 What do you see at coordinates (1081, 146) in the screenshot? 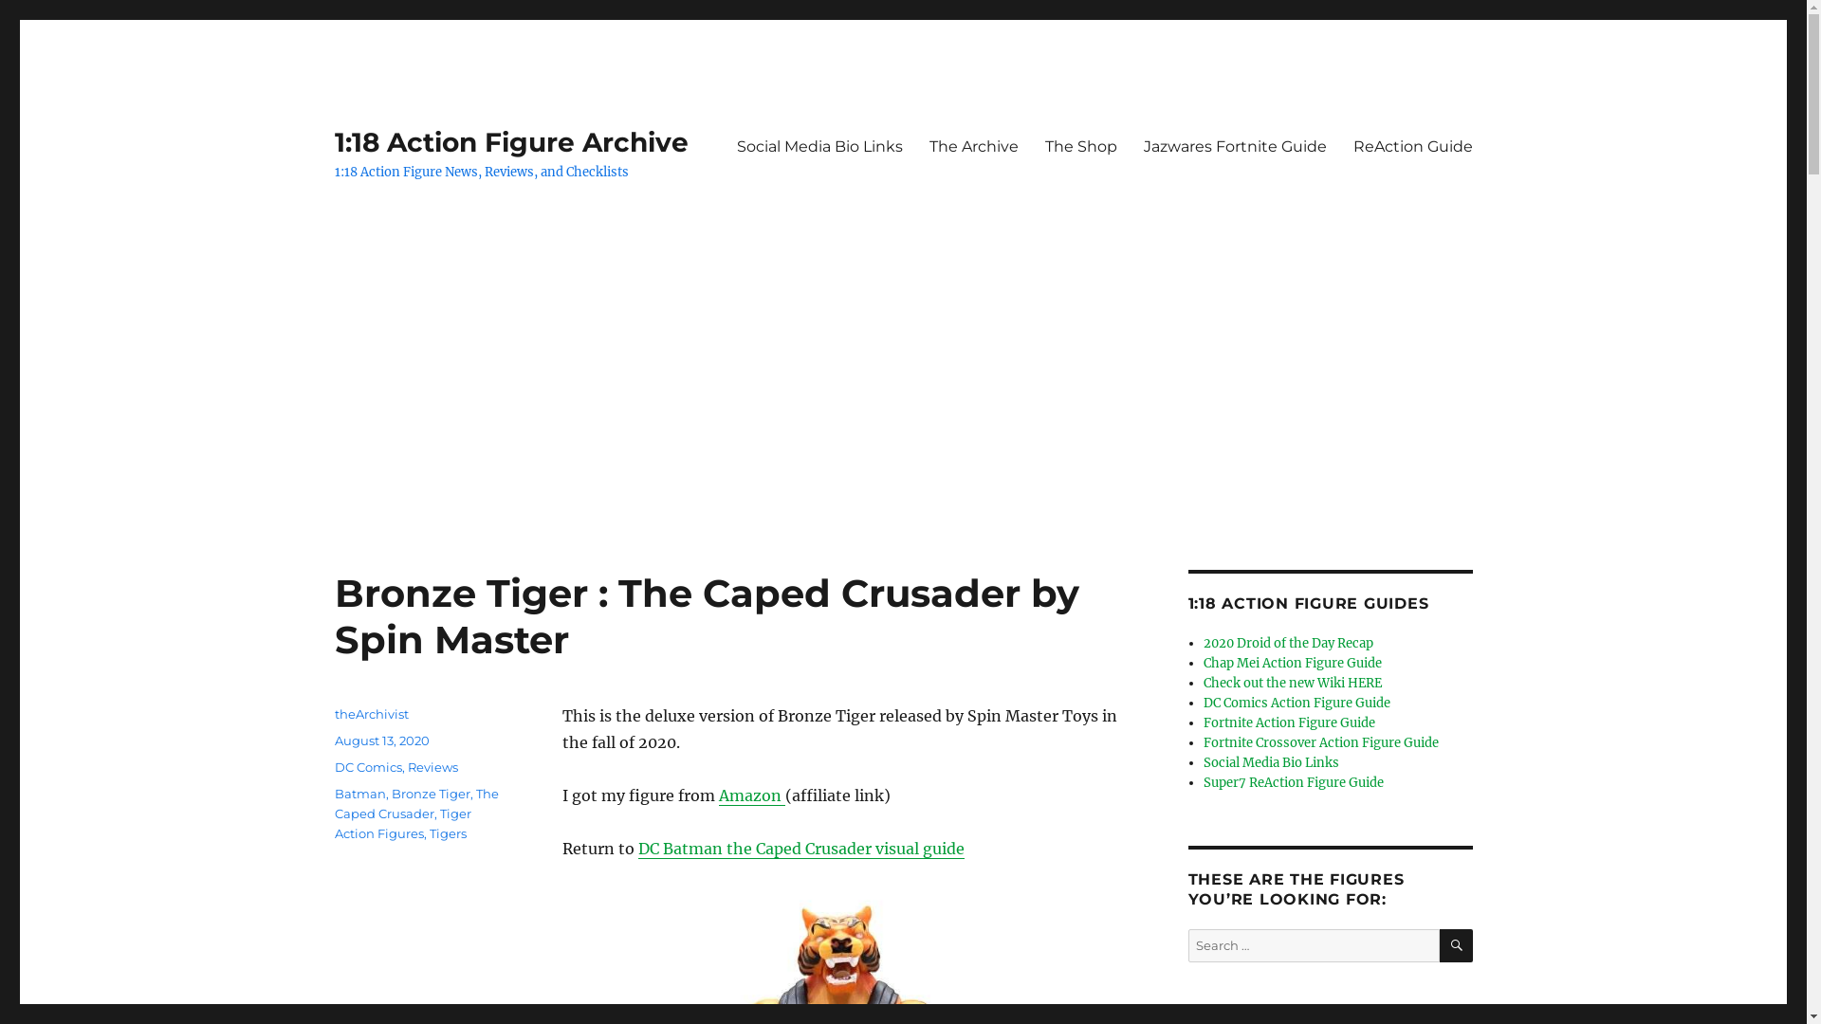
I see `The Shop` at bounding box center [1081, 146].